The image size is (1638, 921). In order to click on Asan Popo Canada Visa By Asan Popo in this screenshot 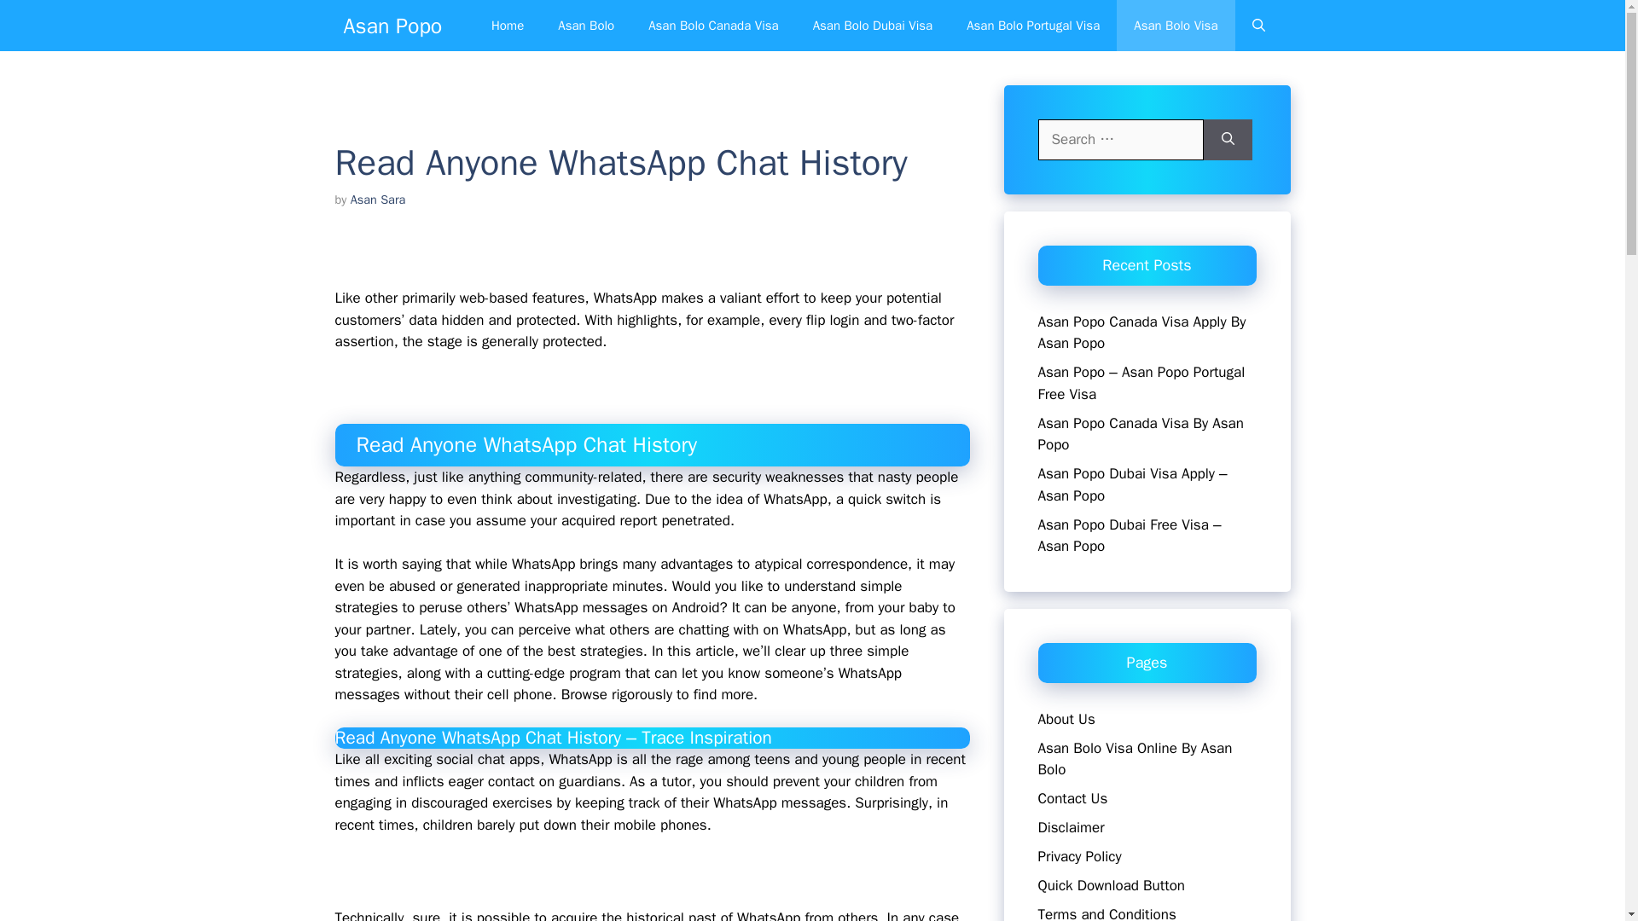, I will do `click(1140, 435)`.